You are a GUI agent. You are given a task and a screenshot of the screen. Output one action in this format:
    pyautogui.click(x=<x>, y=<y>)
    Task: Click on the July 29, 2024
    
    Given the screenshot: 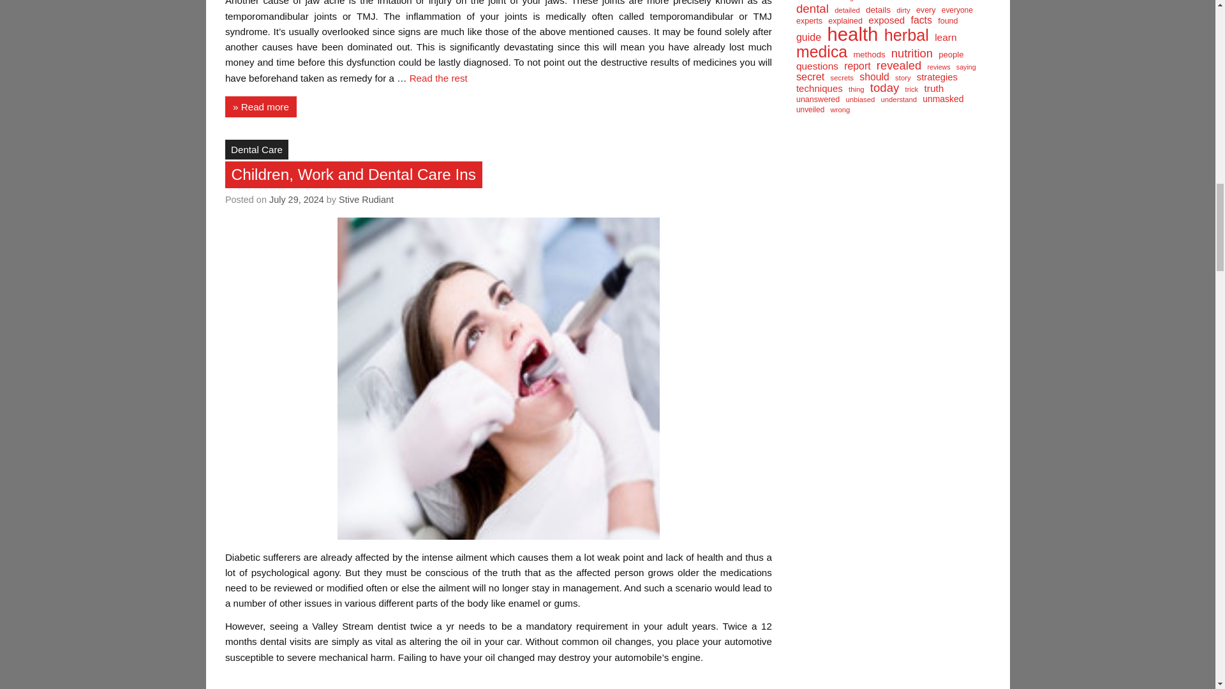 What is the action you would take?
    pyautogui.click(x=297, y=199)
    